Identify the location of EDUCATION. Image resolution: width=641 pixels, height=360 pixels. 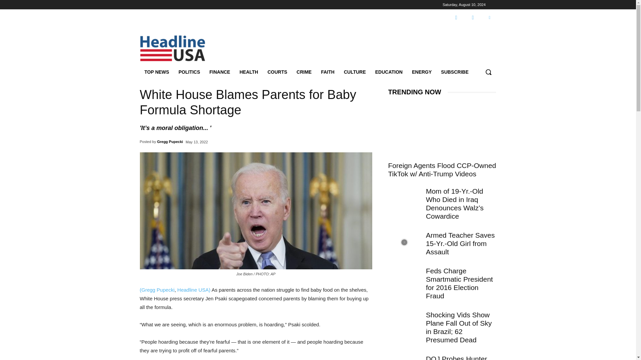
(389, 72).